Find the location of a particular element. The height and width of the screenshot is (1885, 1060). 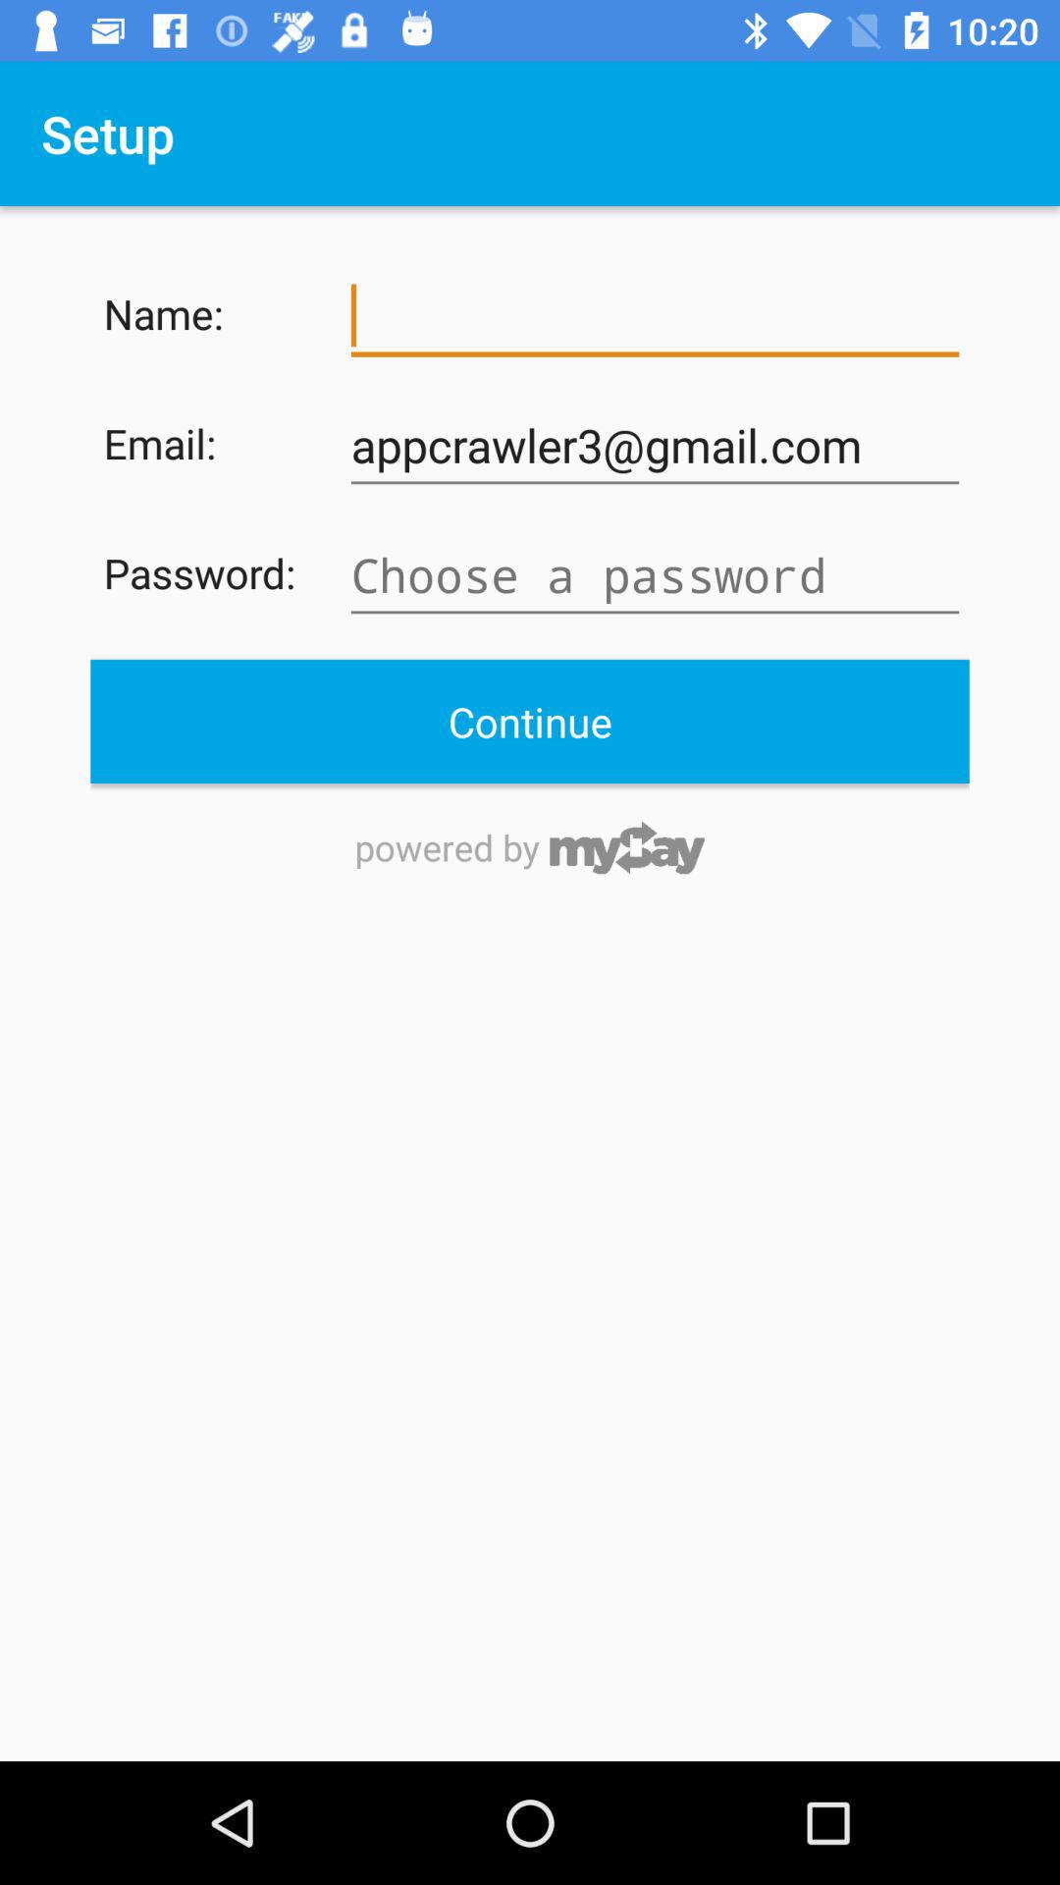

add name field is located at coordinates (655, 316).